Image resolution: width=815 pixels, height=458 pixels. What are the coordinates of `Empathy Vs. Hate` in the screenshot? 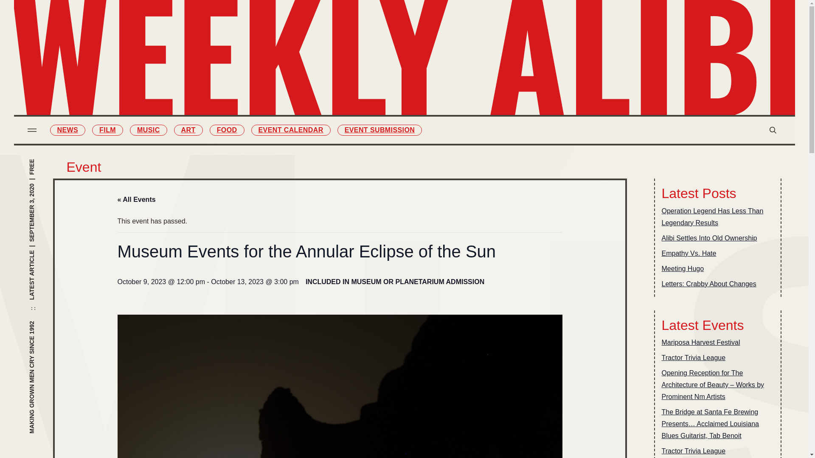 It's located at (689, 254).